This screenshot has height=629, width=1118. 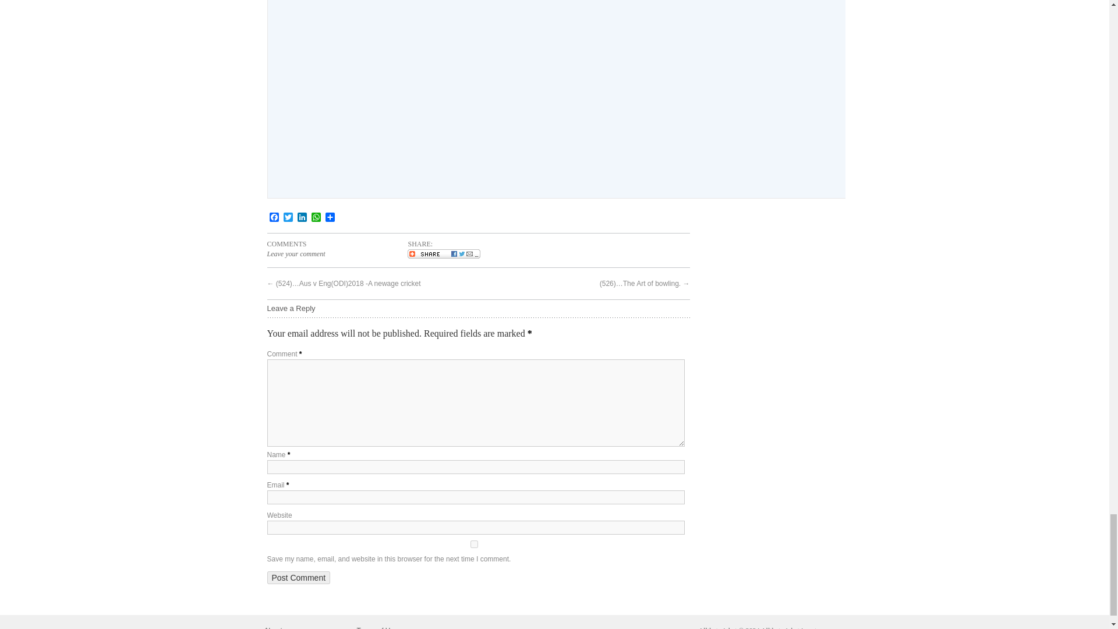 What do you see at coordinates (288, 218) in the screenshot?
I see `Twitter` at bounding box center [288, 218].